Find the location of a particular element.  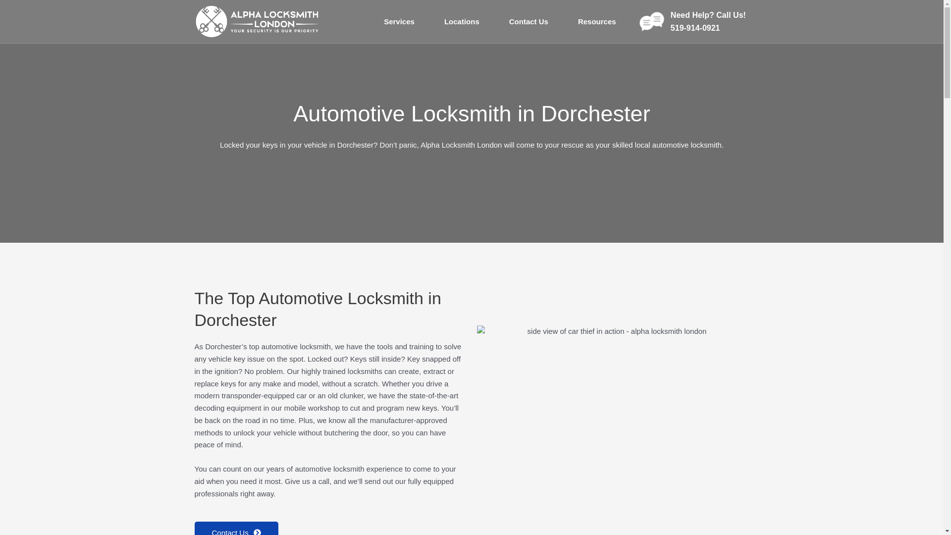

Contact Us is located at coordinates (528, 21).